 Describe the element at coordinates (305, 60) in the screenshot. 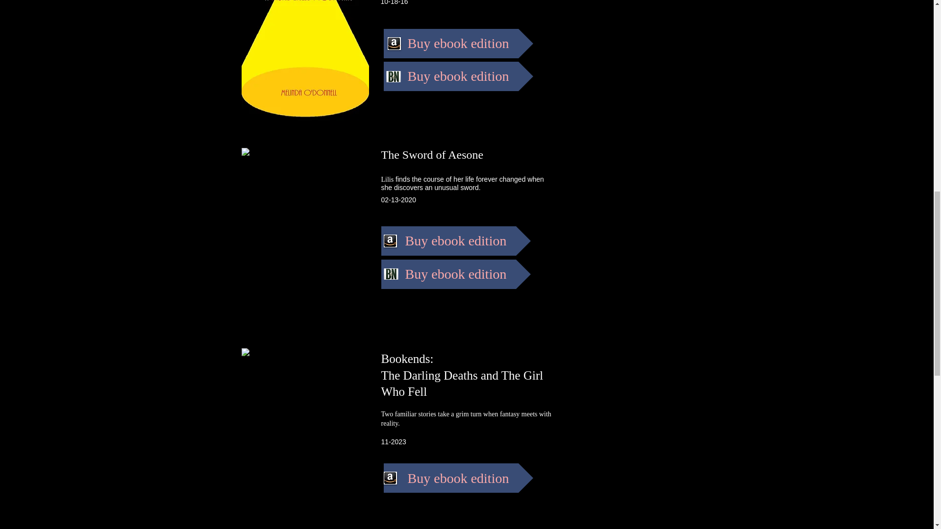

I see `AMMF amazon.jpg` at that location.